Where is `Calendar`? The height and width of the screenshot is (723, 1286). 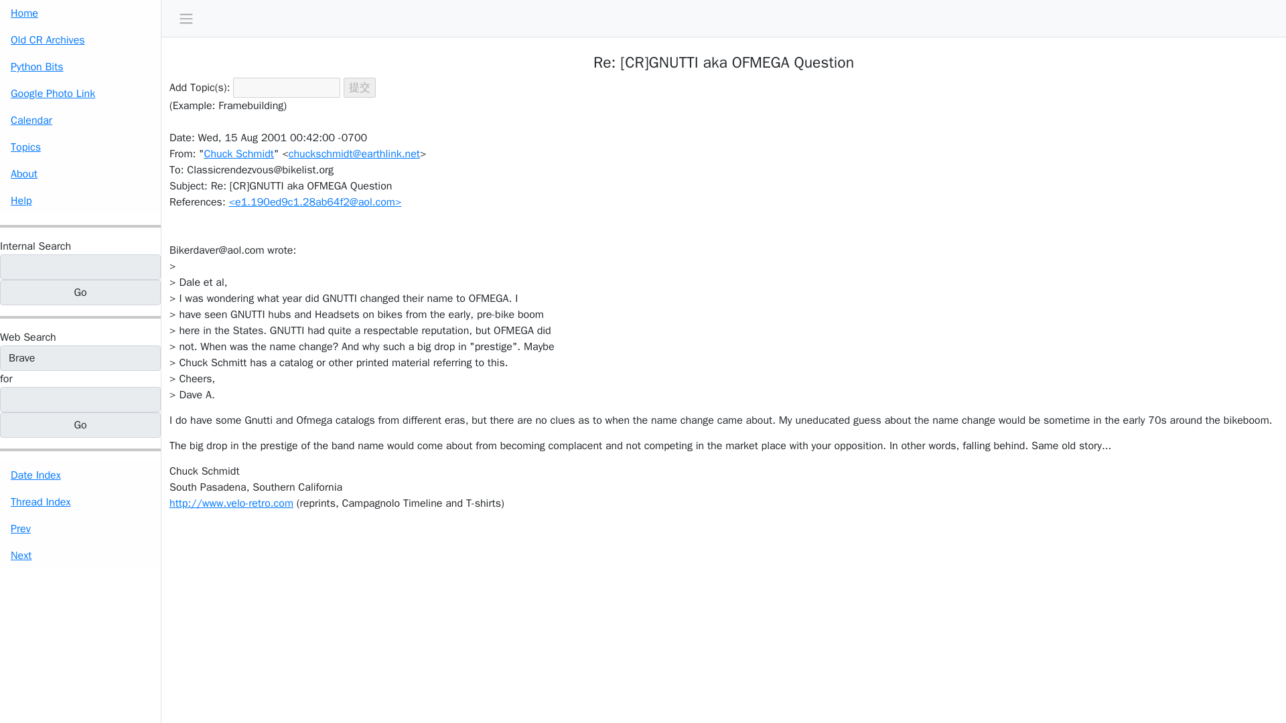 Calendar is located at coordinates (80, 120).